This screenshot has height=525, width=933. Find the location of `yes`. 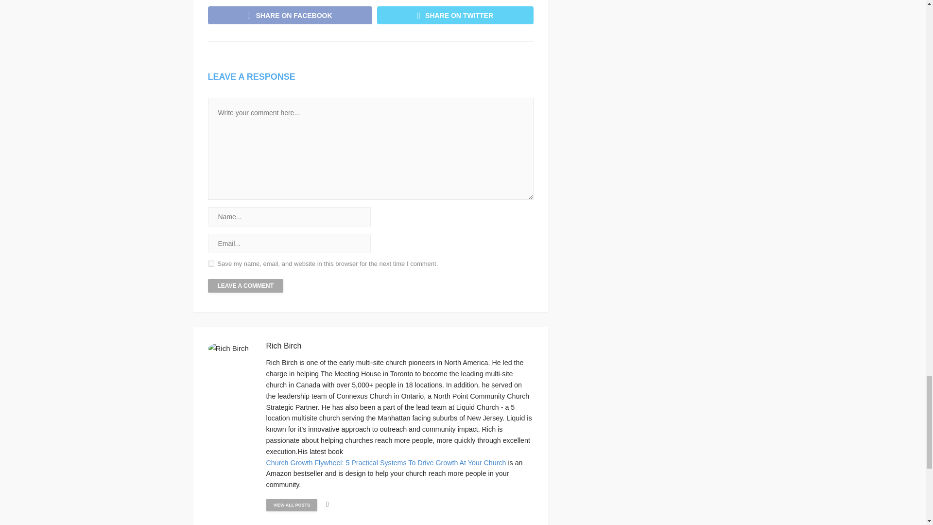

yes is located at coordinates (211, 263).